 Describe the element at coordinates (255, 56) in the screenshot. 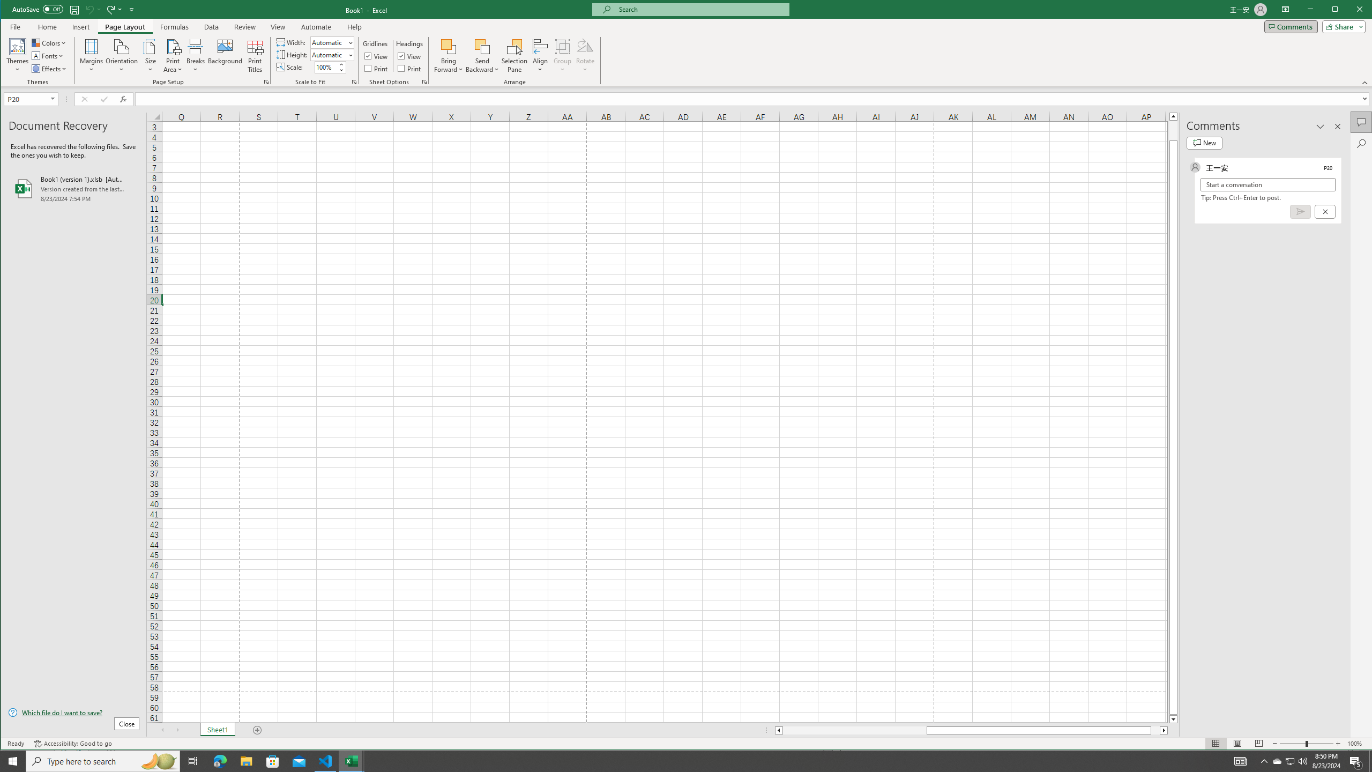

I see `Print Titles` at that location.